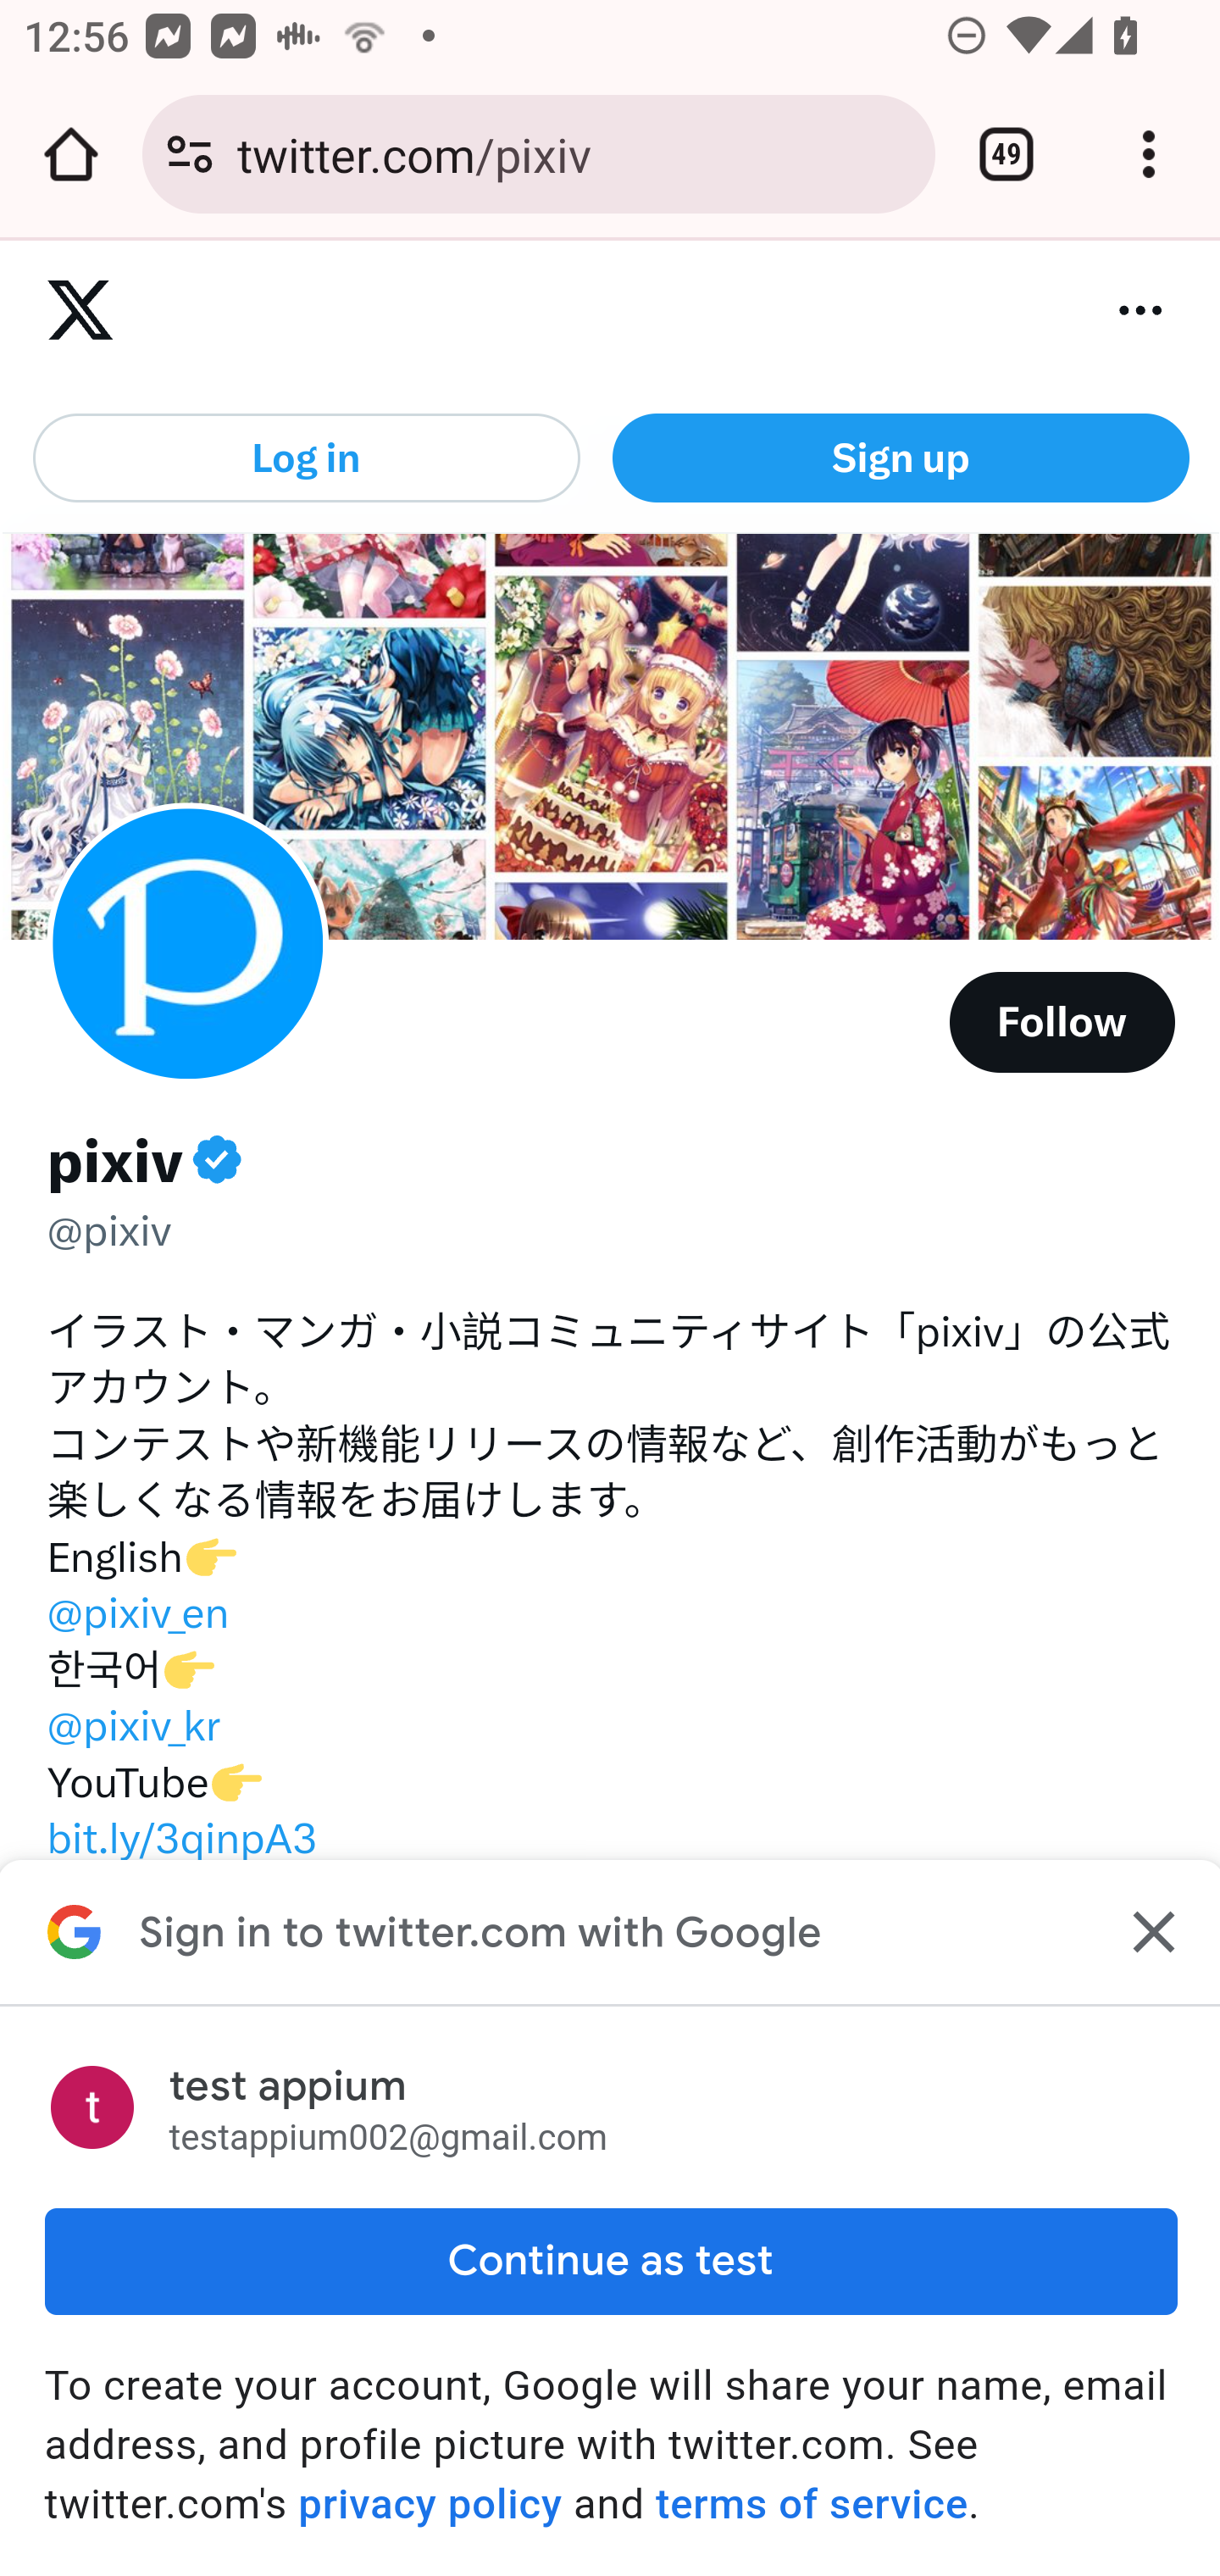 The width and height of the screenshot is (1220, 2576). Describe the element at coordinates (1062, 1021) in the screenshot. I see `Follow @pixiv` at that location.